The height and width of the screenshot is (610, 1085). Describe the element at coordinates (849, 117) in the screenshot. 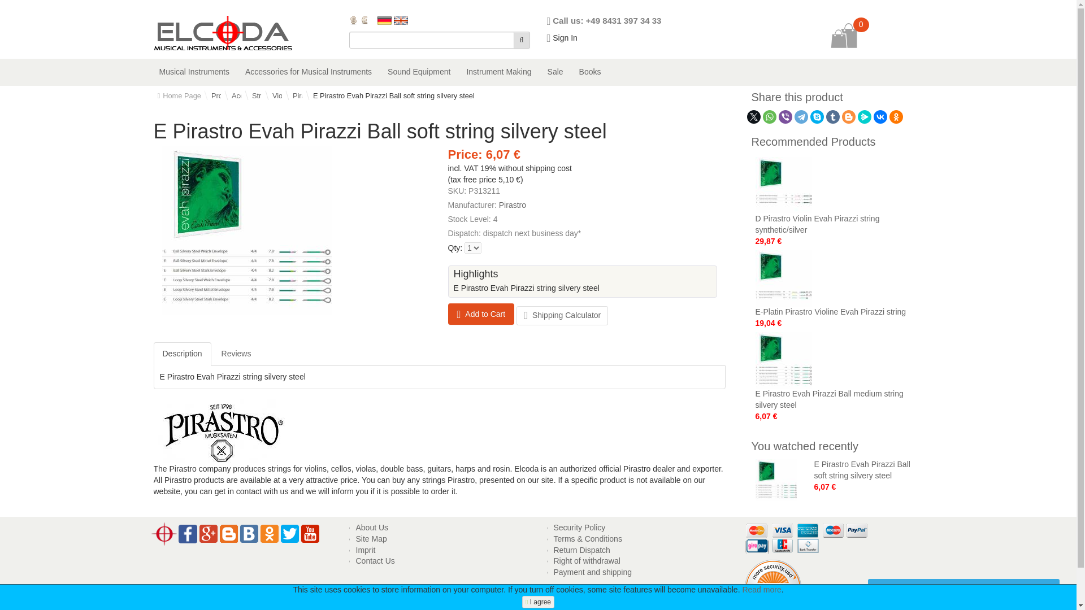

I see `Blogger` at that location.